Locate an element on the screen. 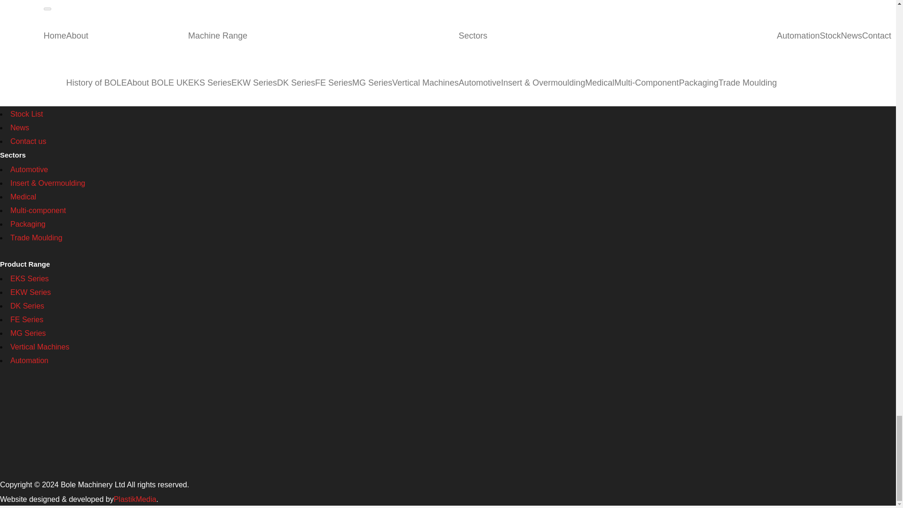  LinkedIn is located at coordinates (23, 28).